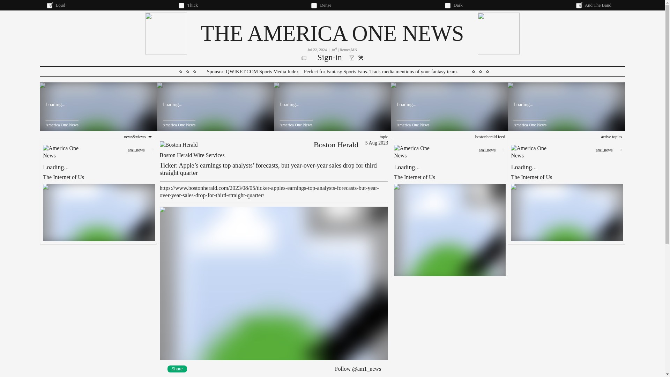 Image resolution: width=670 pixels, height=377 pixels. Describe the element at coordinates (177, 369) in the screenshot. I see `Sign-in` at that location.